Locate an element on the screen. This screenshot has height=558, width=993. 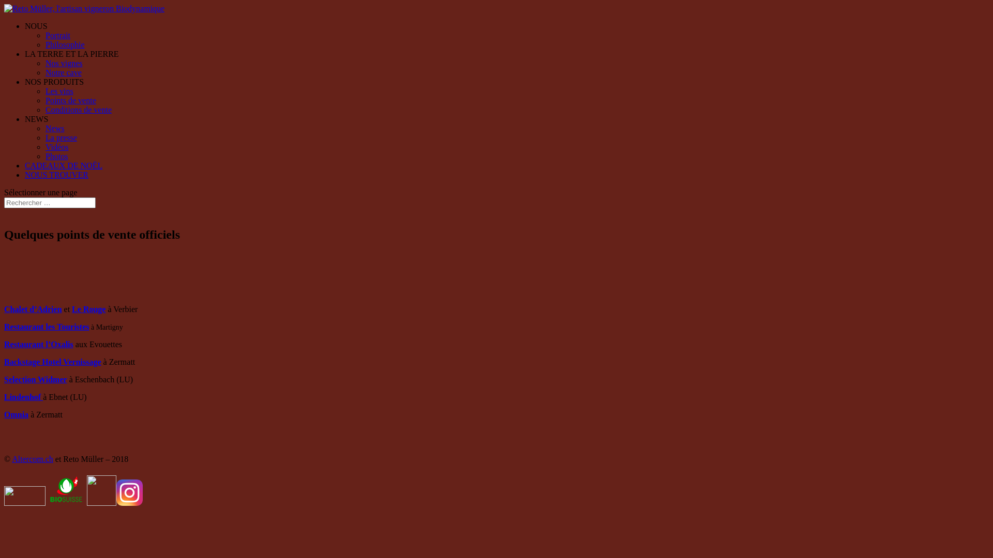
La presse is located at coordinates (61, 137).